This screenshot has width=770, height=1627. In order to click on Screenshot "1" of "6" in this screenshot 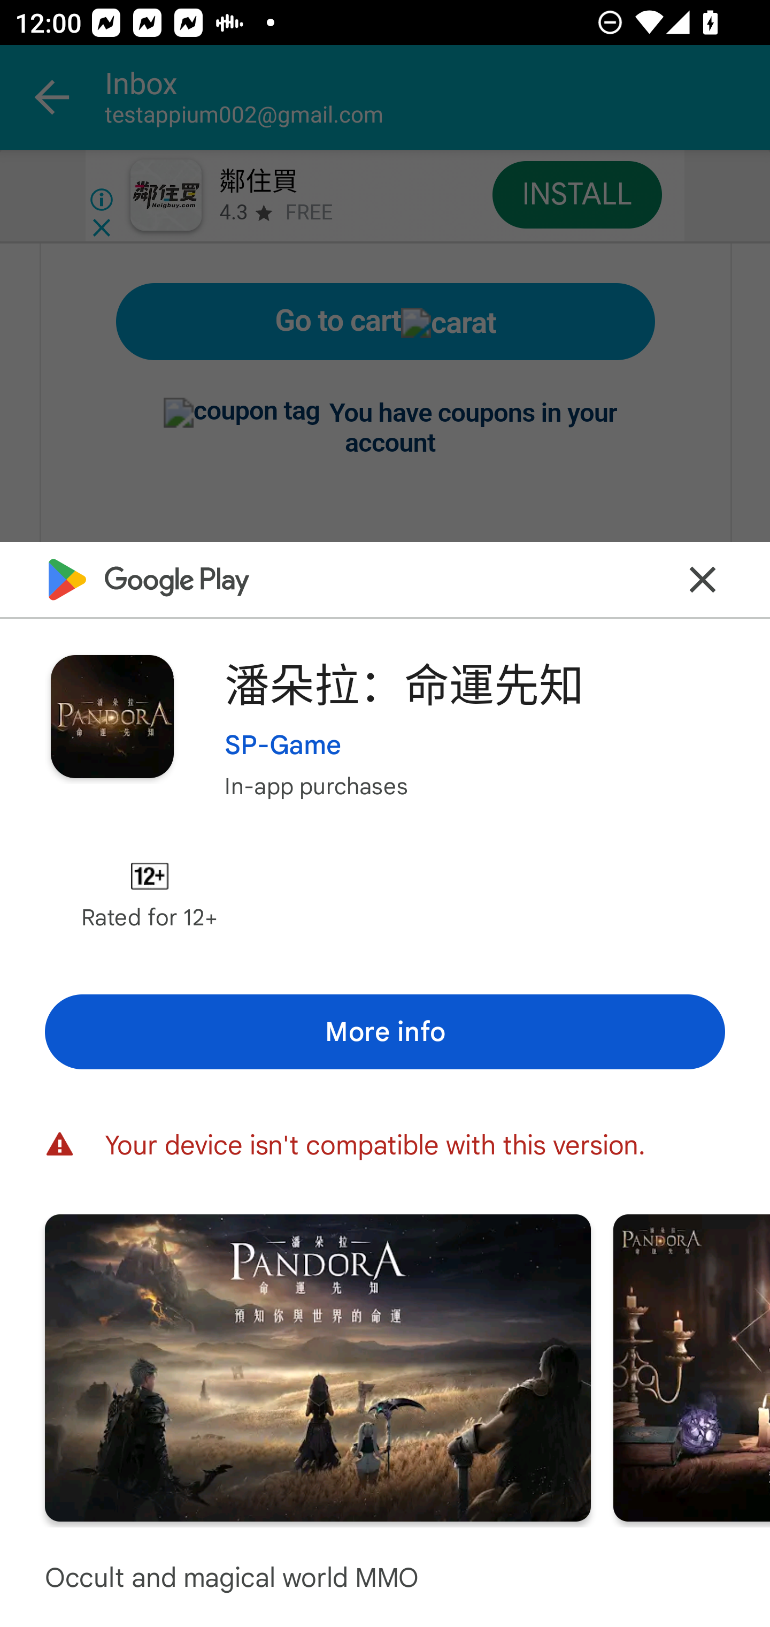, I will do `click(318, 1367)`.